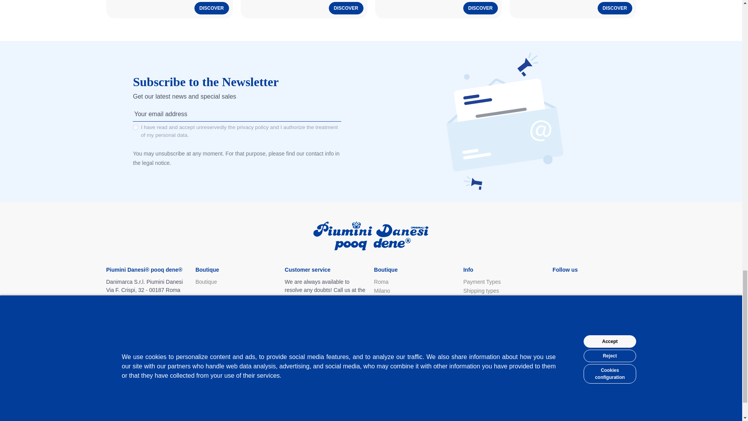 The image size is (748, 421). I want to click on 1, so click(136, 127).